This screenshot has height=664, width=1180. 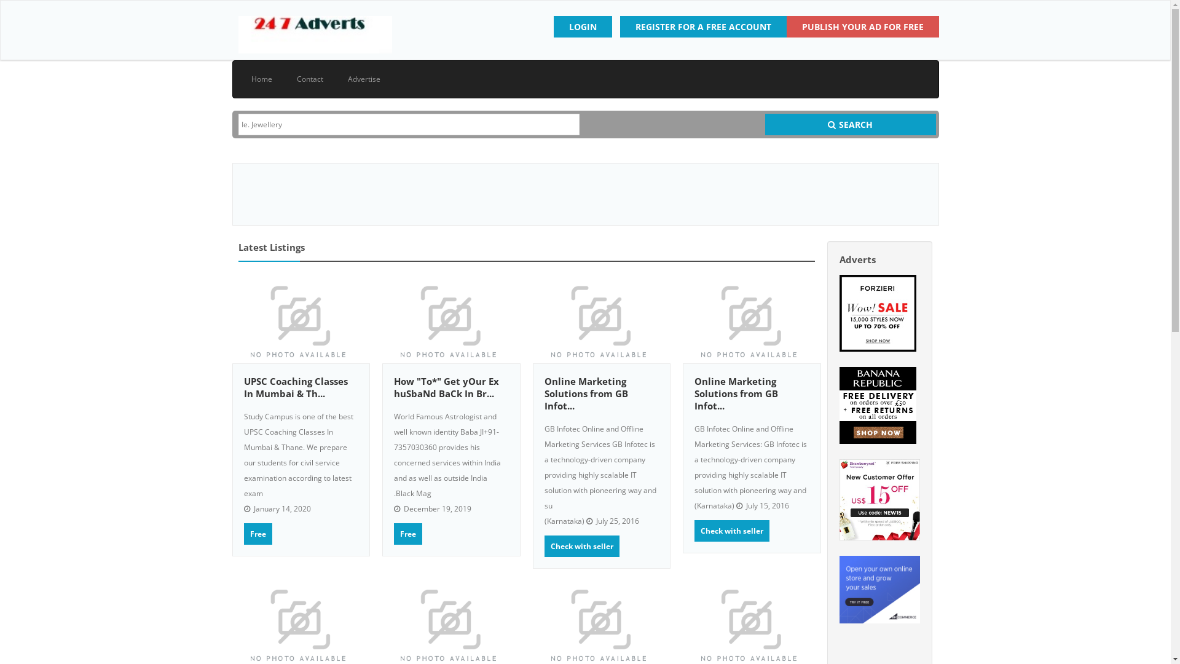 I want to click on UPSC Coaching Classes In Mumbai & Th..., so click(x=295, y=387).